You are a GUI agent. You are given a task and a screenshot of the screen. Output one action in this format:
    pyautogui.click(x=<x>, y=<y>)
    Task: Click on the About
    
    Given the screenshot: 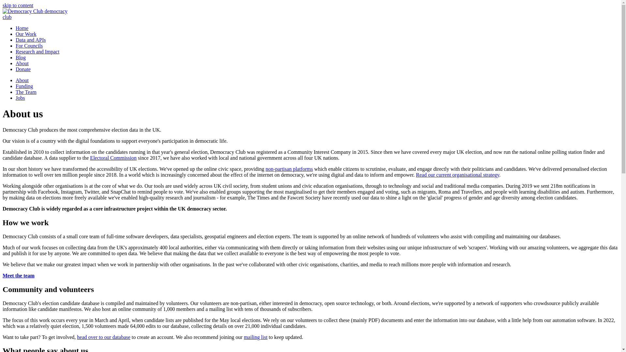 What is the action you would take?
    pyautogui.click(x=22, y=63)
    